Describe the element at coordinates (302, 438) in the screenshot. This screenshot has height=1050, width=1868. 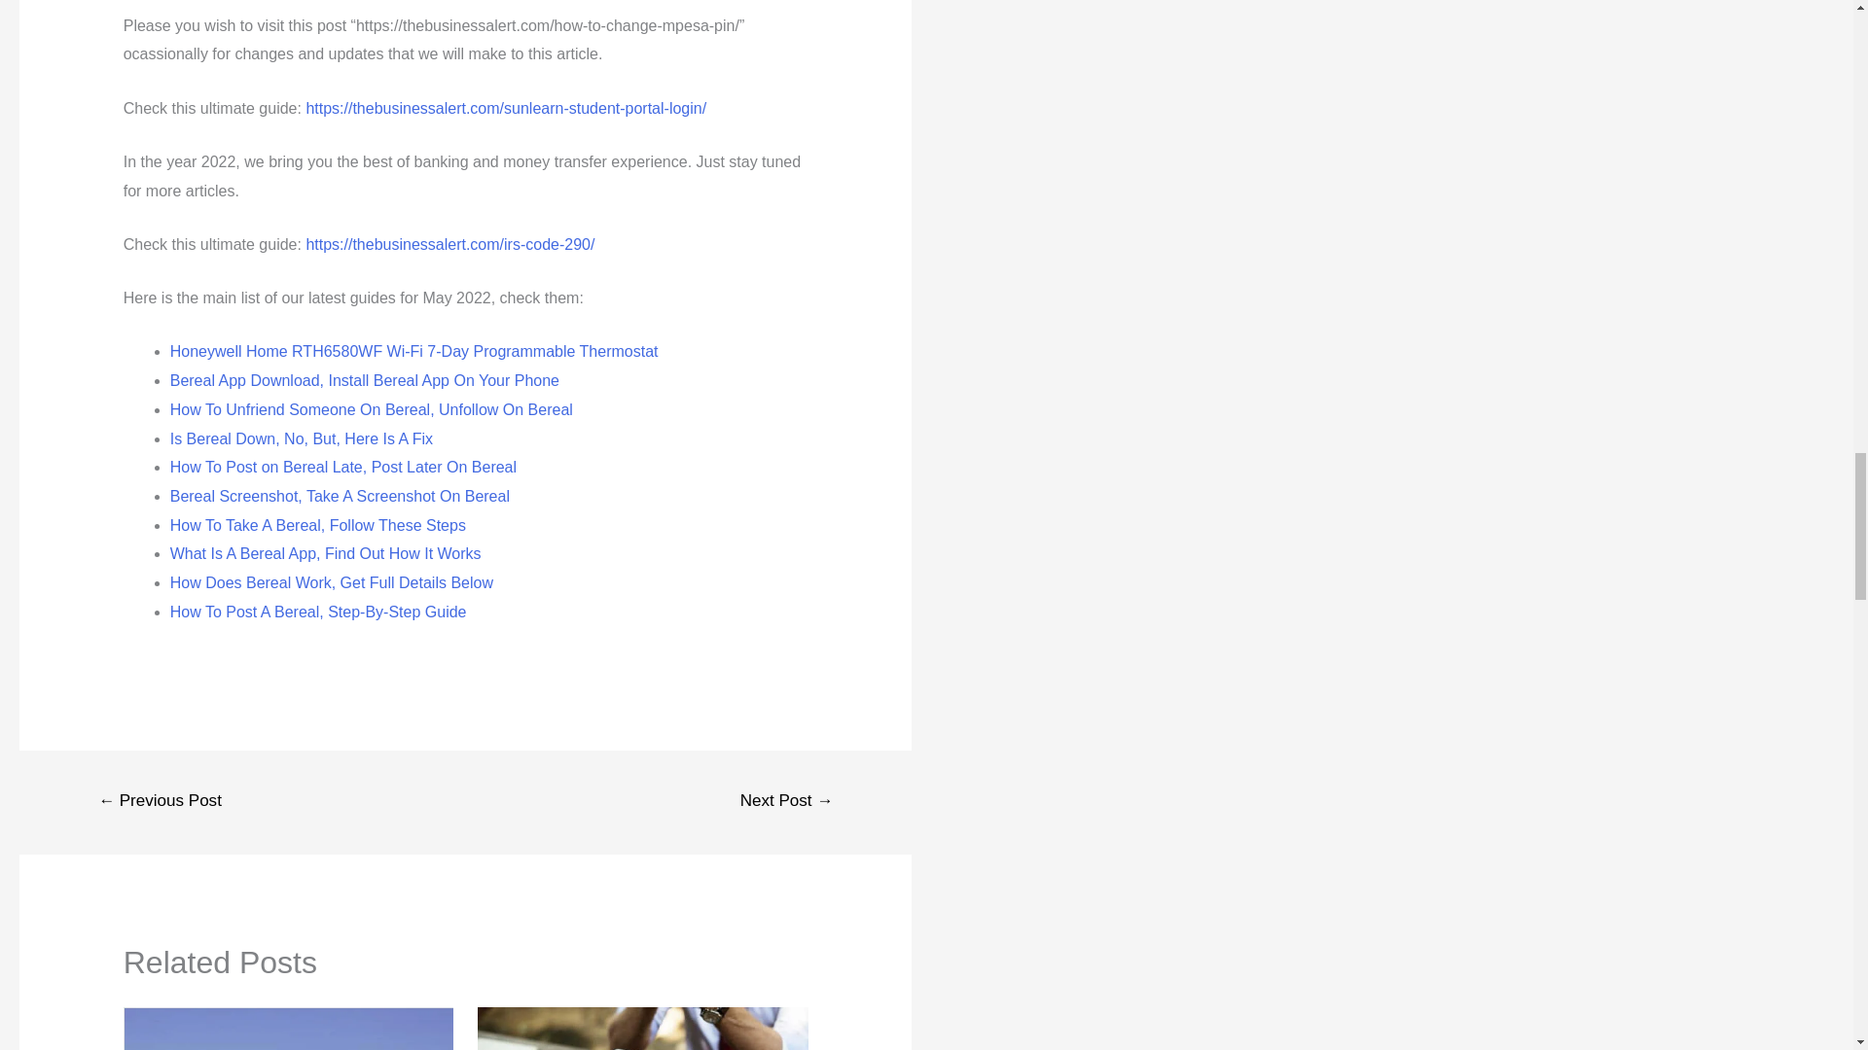
I see `Is Bereal Down, No, But, Here Is A Fix` at that location.